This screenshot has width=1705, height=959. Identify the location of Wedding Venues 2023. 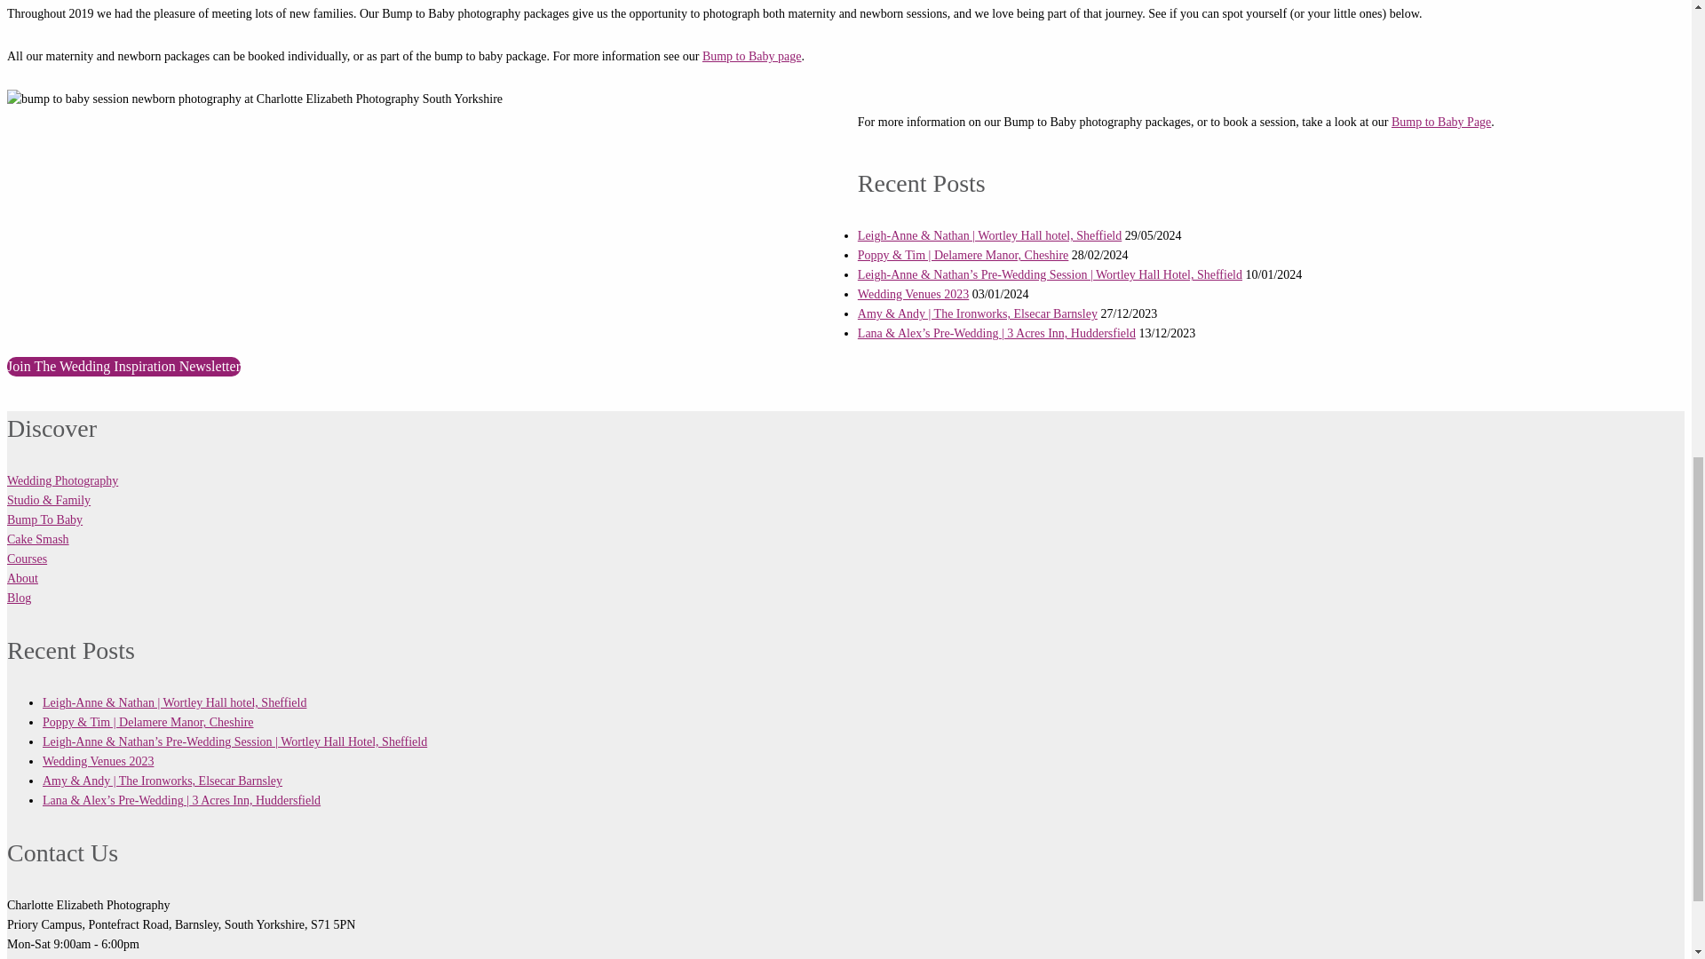
(913, 295).